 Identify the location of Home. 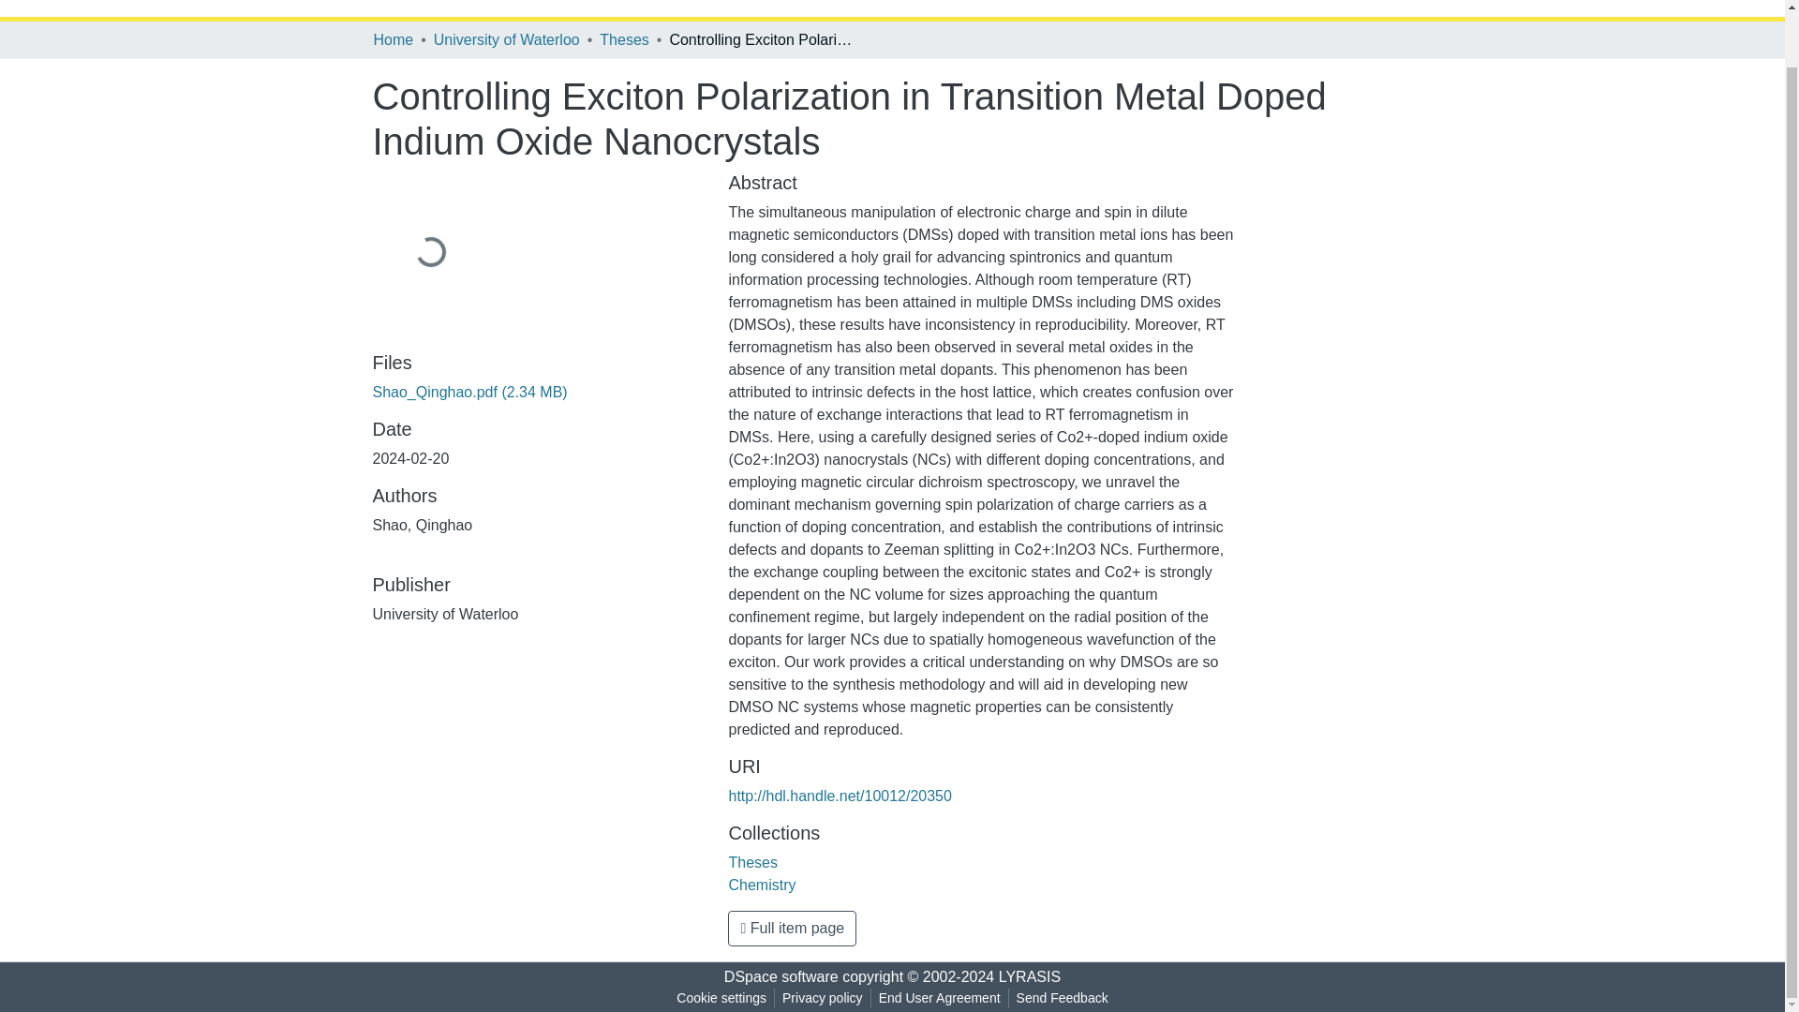
(393, 40).